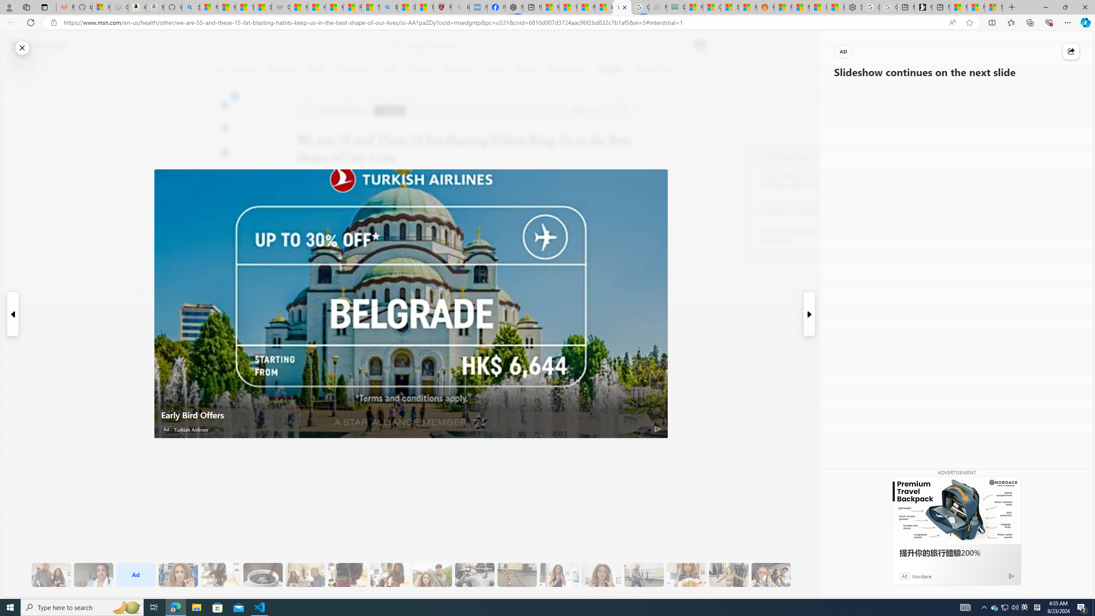 This screenshot has width=1095, height=616. What do you see at coordinates (559, 575) in the screenshot?
I see `11 They Eat More Protein for Breakfast` at bounding box center [559, 575].